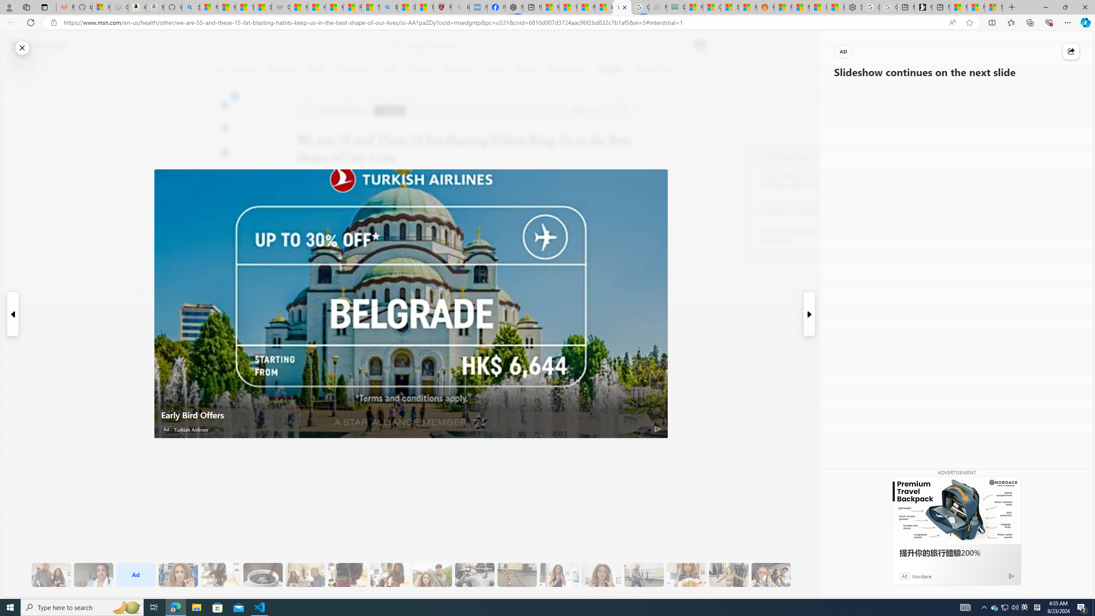 This screenshot has width=1095, height=616. What do you see at coordinates (559, 575) in the screenshot?
I see `11 They Eat More Protein for Breakfast` at bounding box center [559, 575].